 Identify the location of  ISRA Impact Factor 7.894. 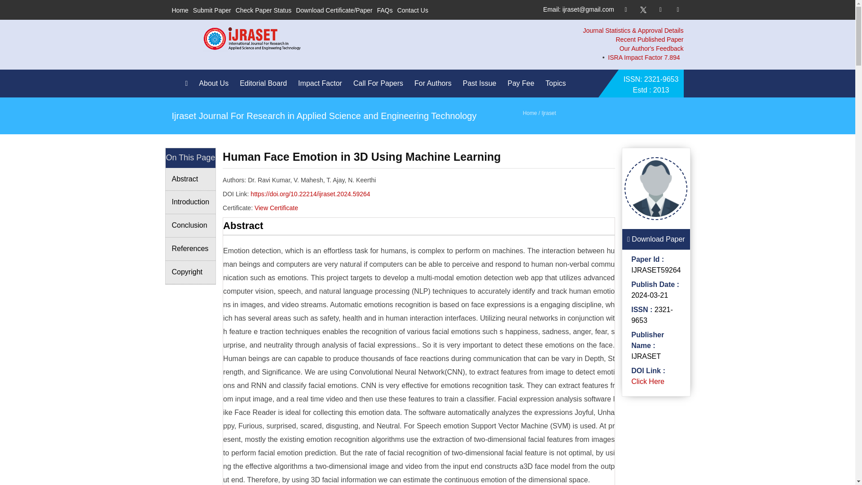
(714, 57).